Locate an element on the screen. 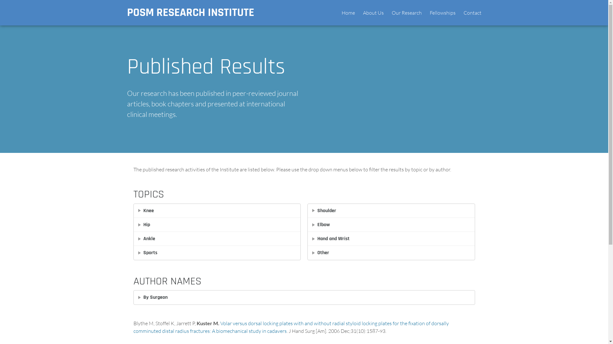  Fellowships is located at coordinates (443, 13).